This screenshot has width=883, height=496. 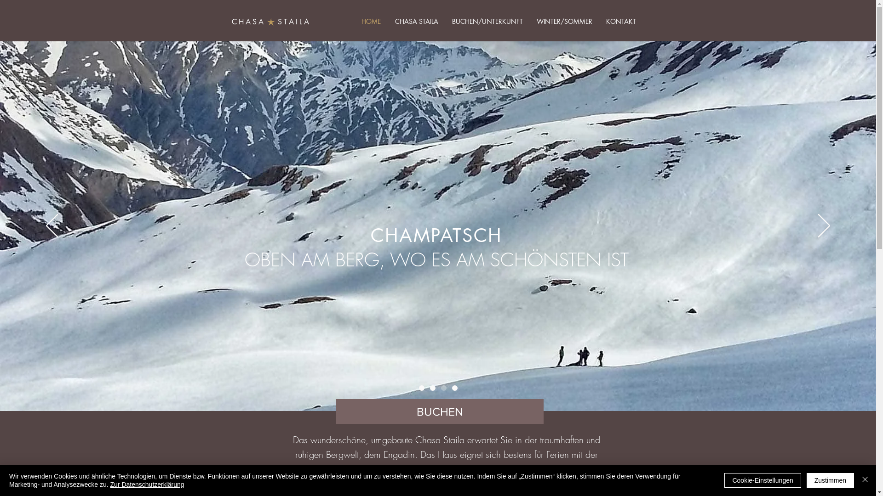 I want to click on BUCHEN/UNTERKUNFT, so click(x=487, y=22).